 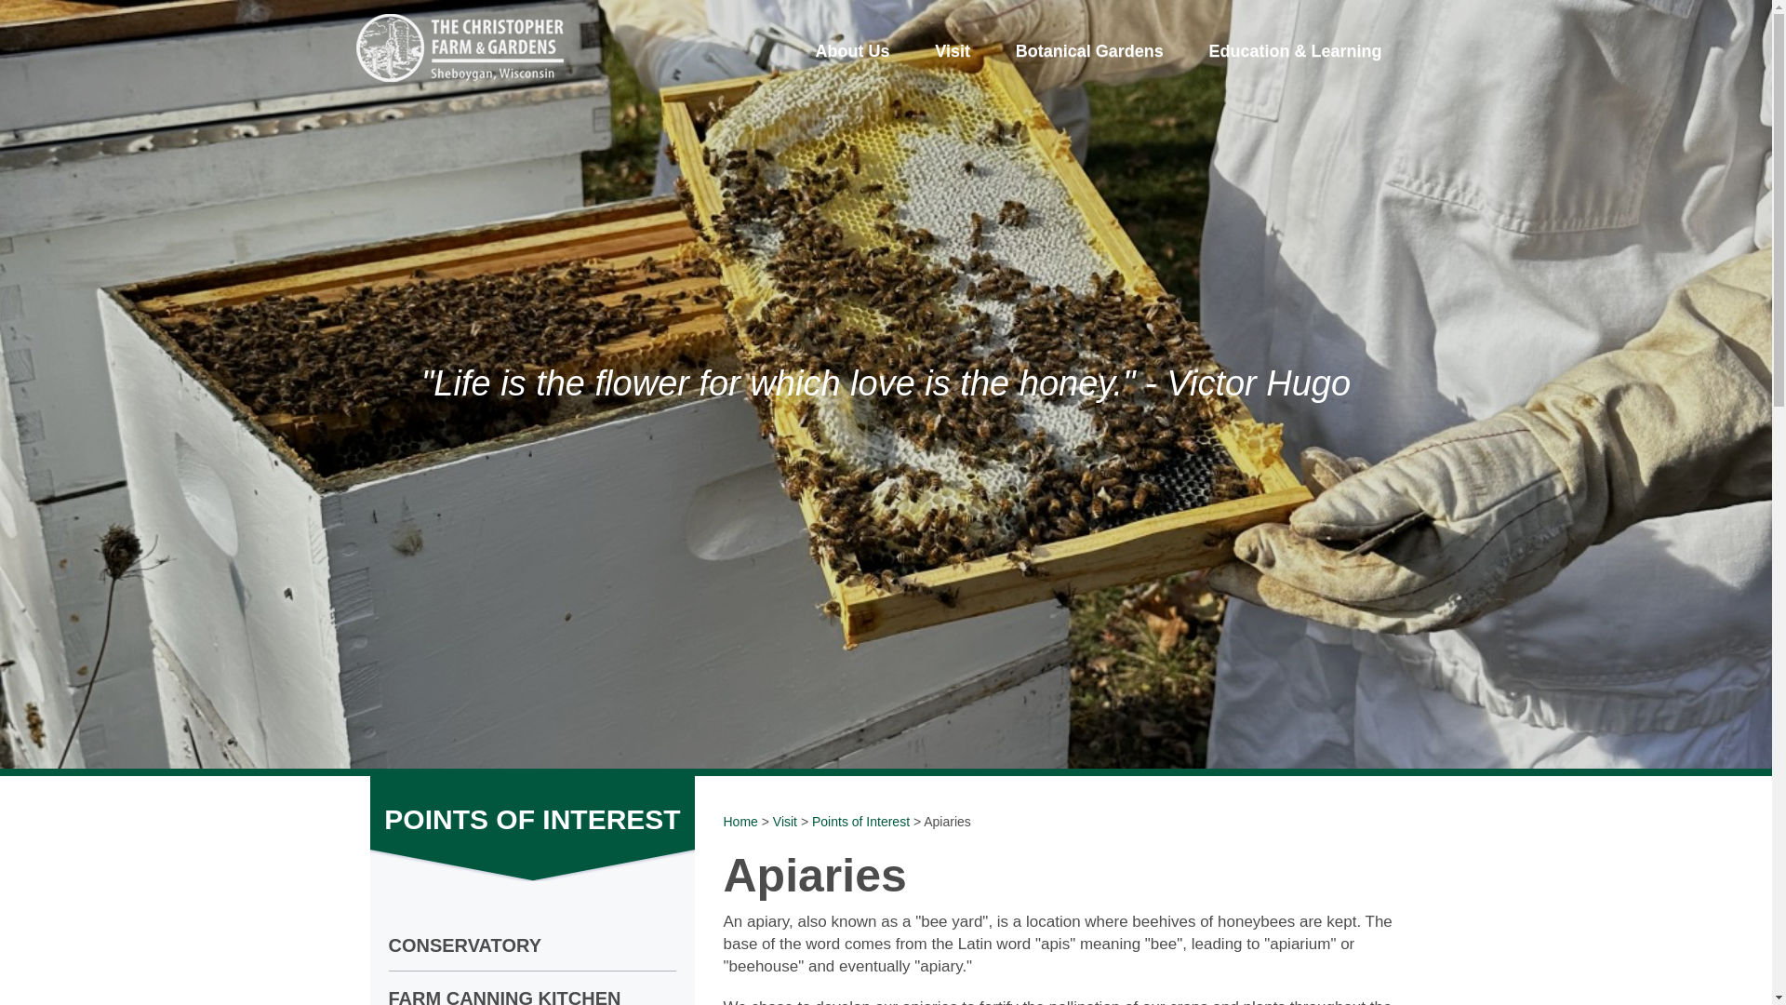 I want to click on Go to the About Us page, so click(x=852, y=50).